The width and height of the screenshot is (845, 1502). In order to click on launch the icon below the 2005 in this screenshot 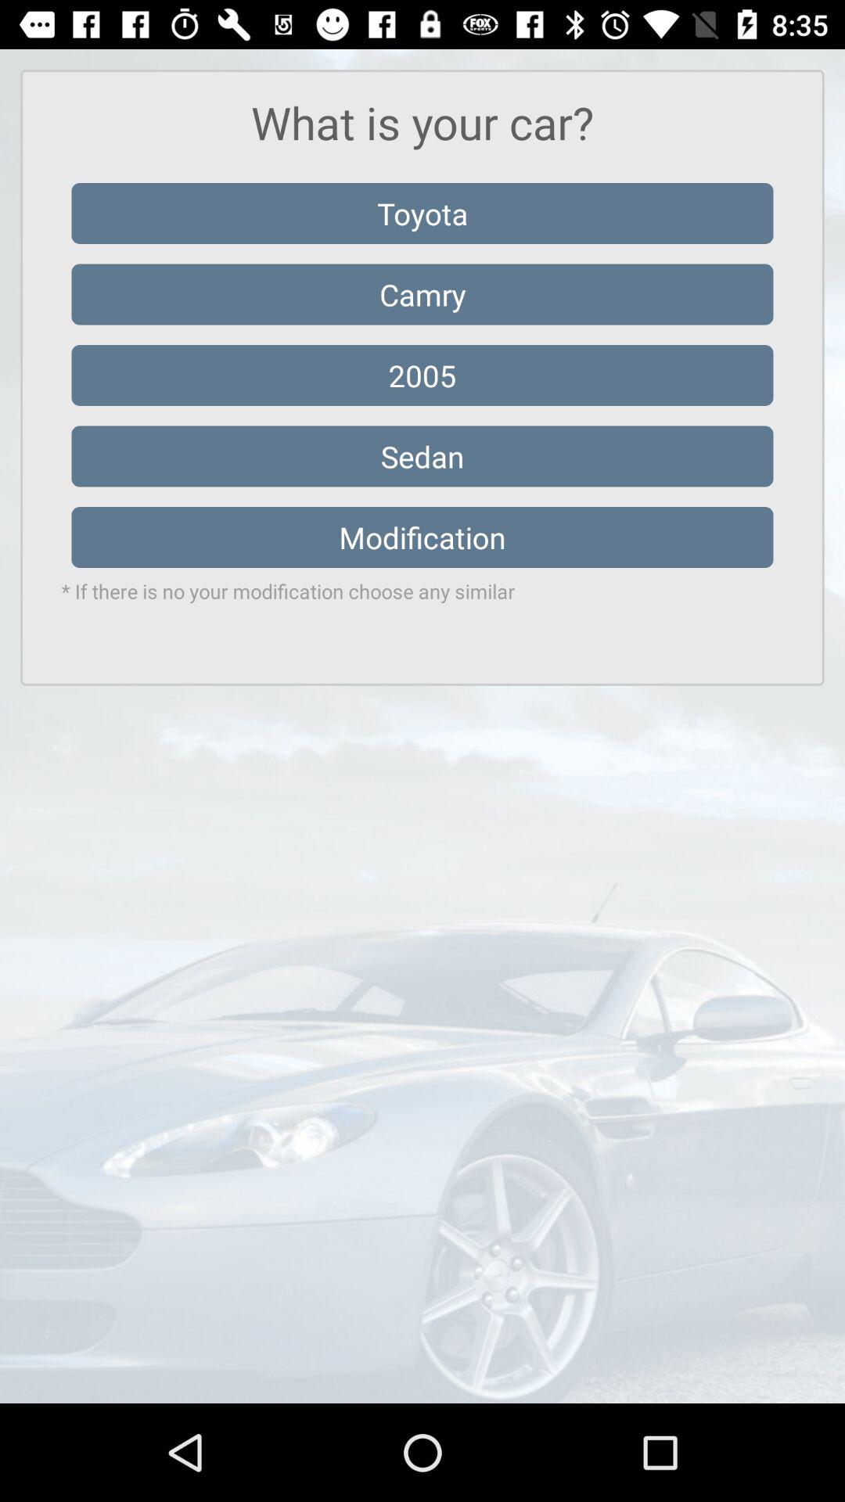, I will do `click(422, 456)`.